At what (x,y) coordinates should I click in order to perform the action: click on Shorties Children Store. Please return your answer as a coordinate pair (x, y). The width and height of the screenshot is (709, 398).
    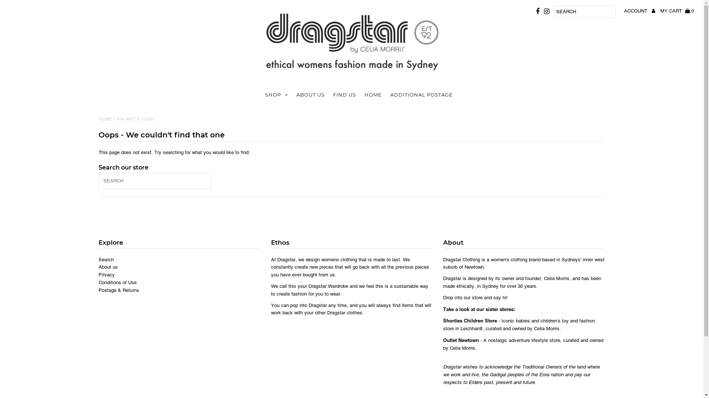
    Looking at the image, I should click on (470, 321).